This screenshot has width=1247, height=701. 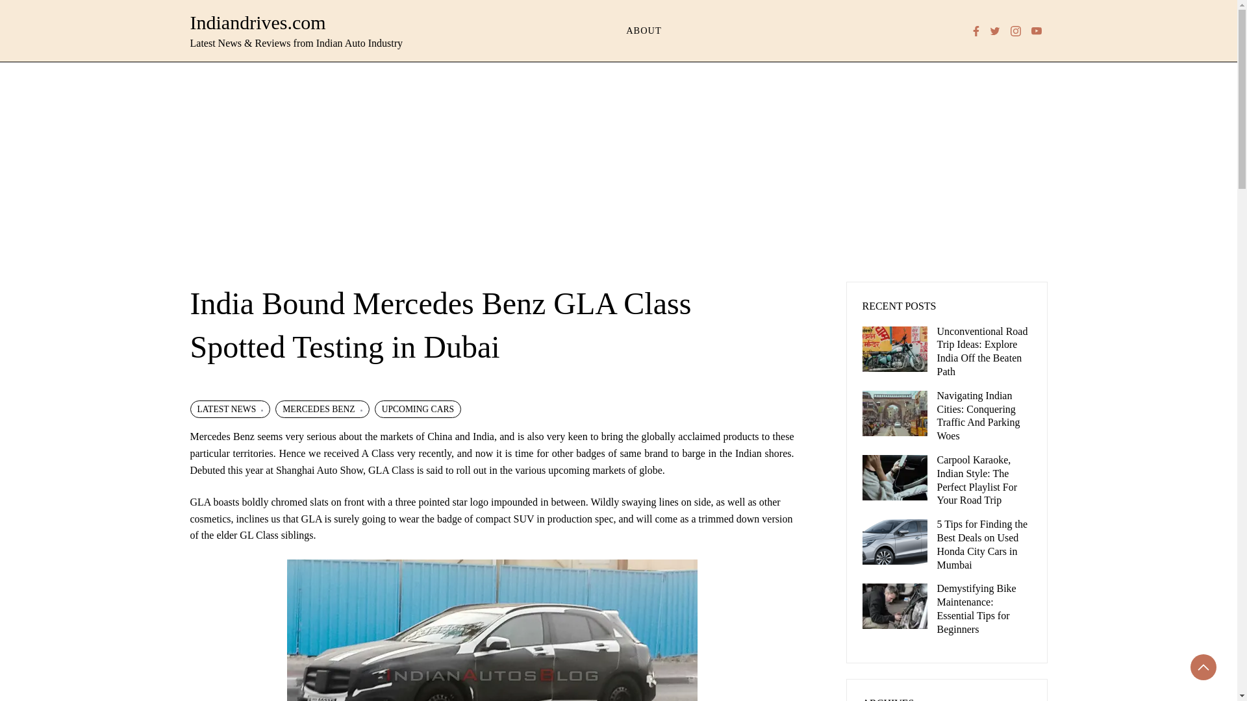 I want to click on Mercedes Benz GLA Class Spotted Testing, so click(x=492, y=630).